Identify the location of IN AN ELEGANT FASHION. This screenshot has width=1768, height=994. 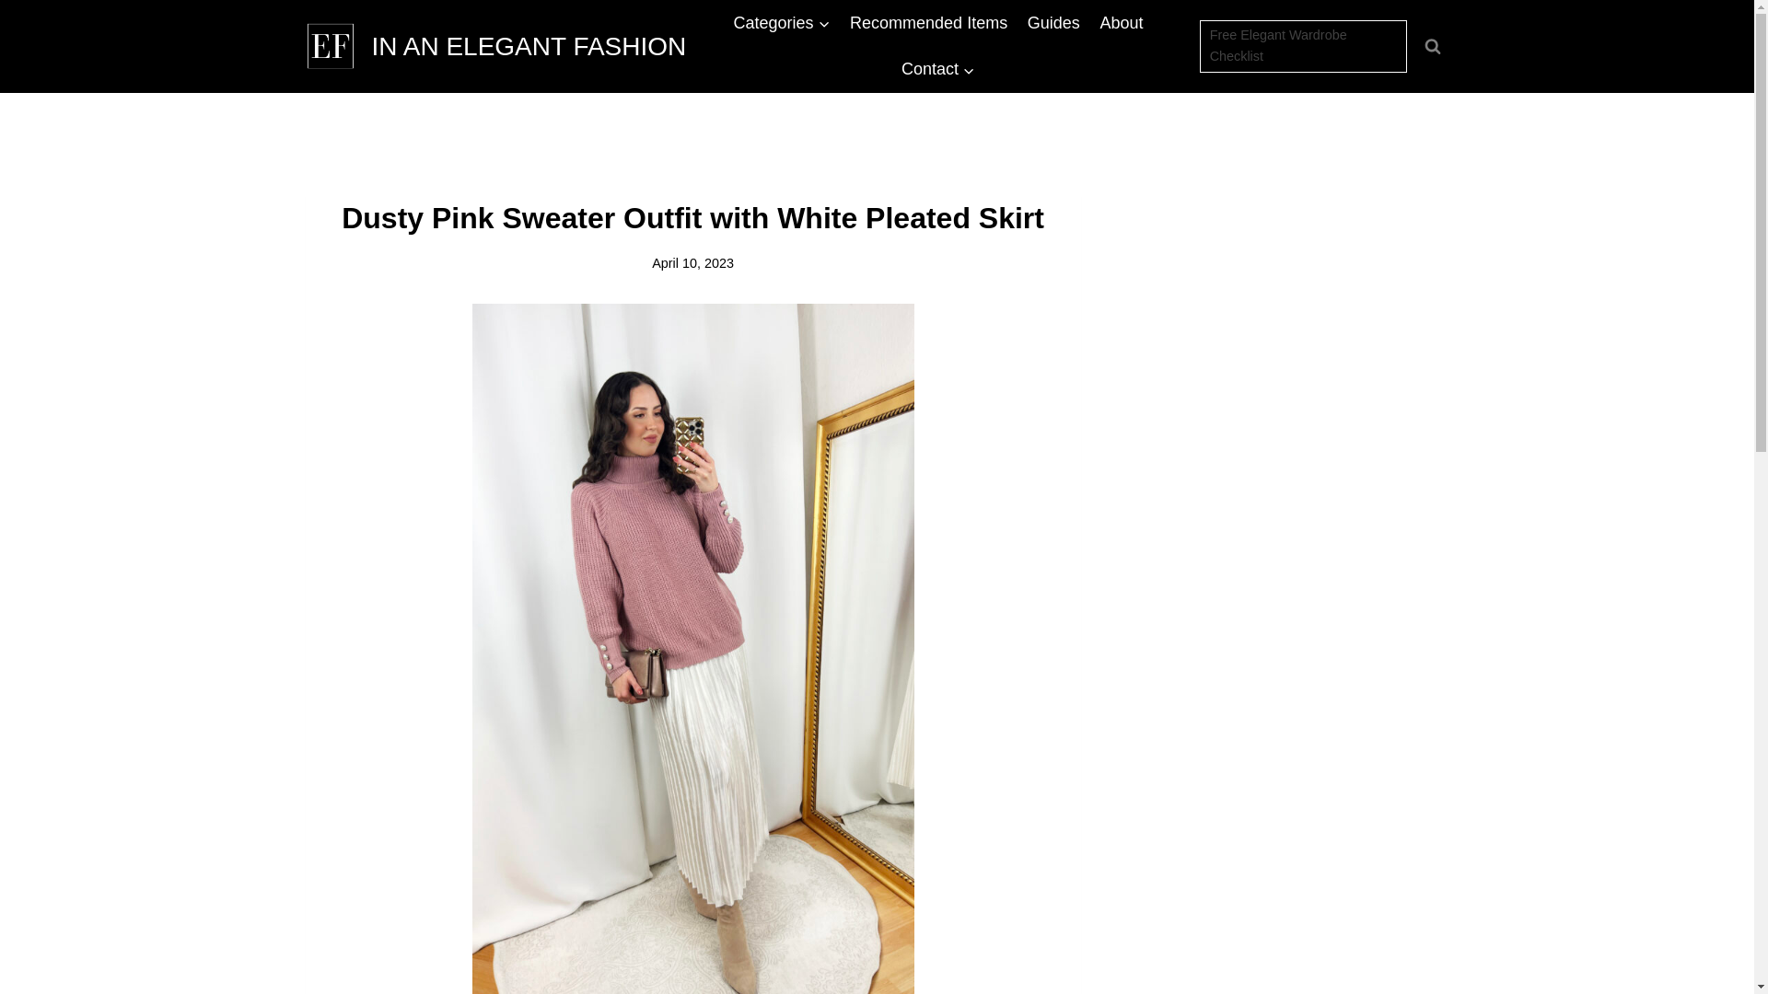
(496, 45).